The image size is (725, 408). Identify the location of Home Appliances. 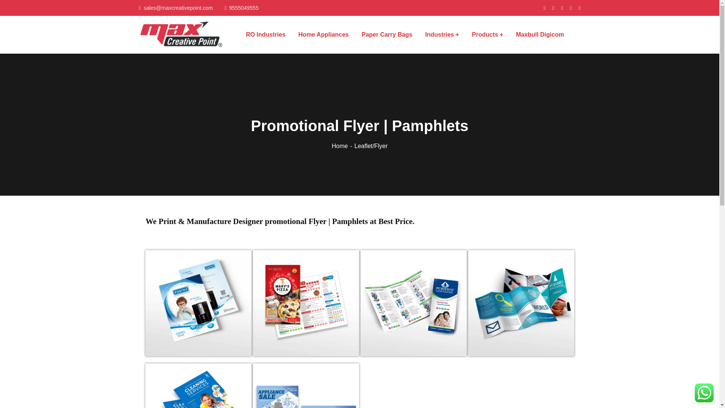
(323, 34).